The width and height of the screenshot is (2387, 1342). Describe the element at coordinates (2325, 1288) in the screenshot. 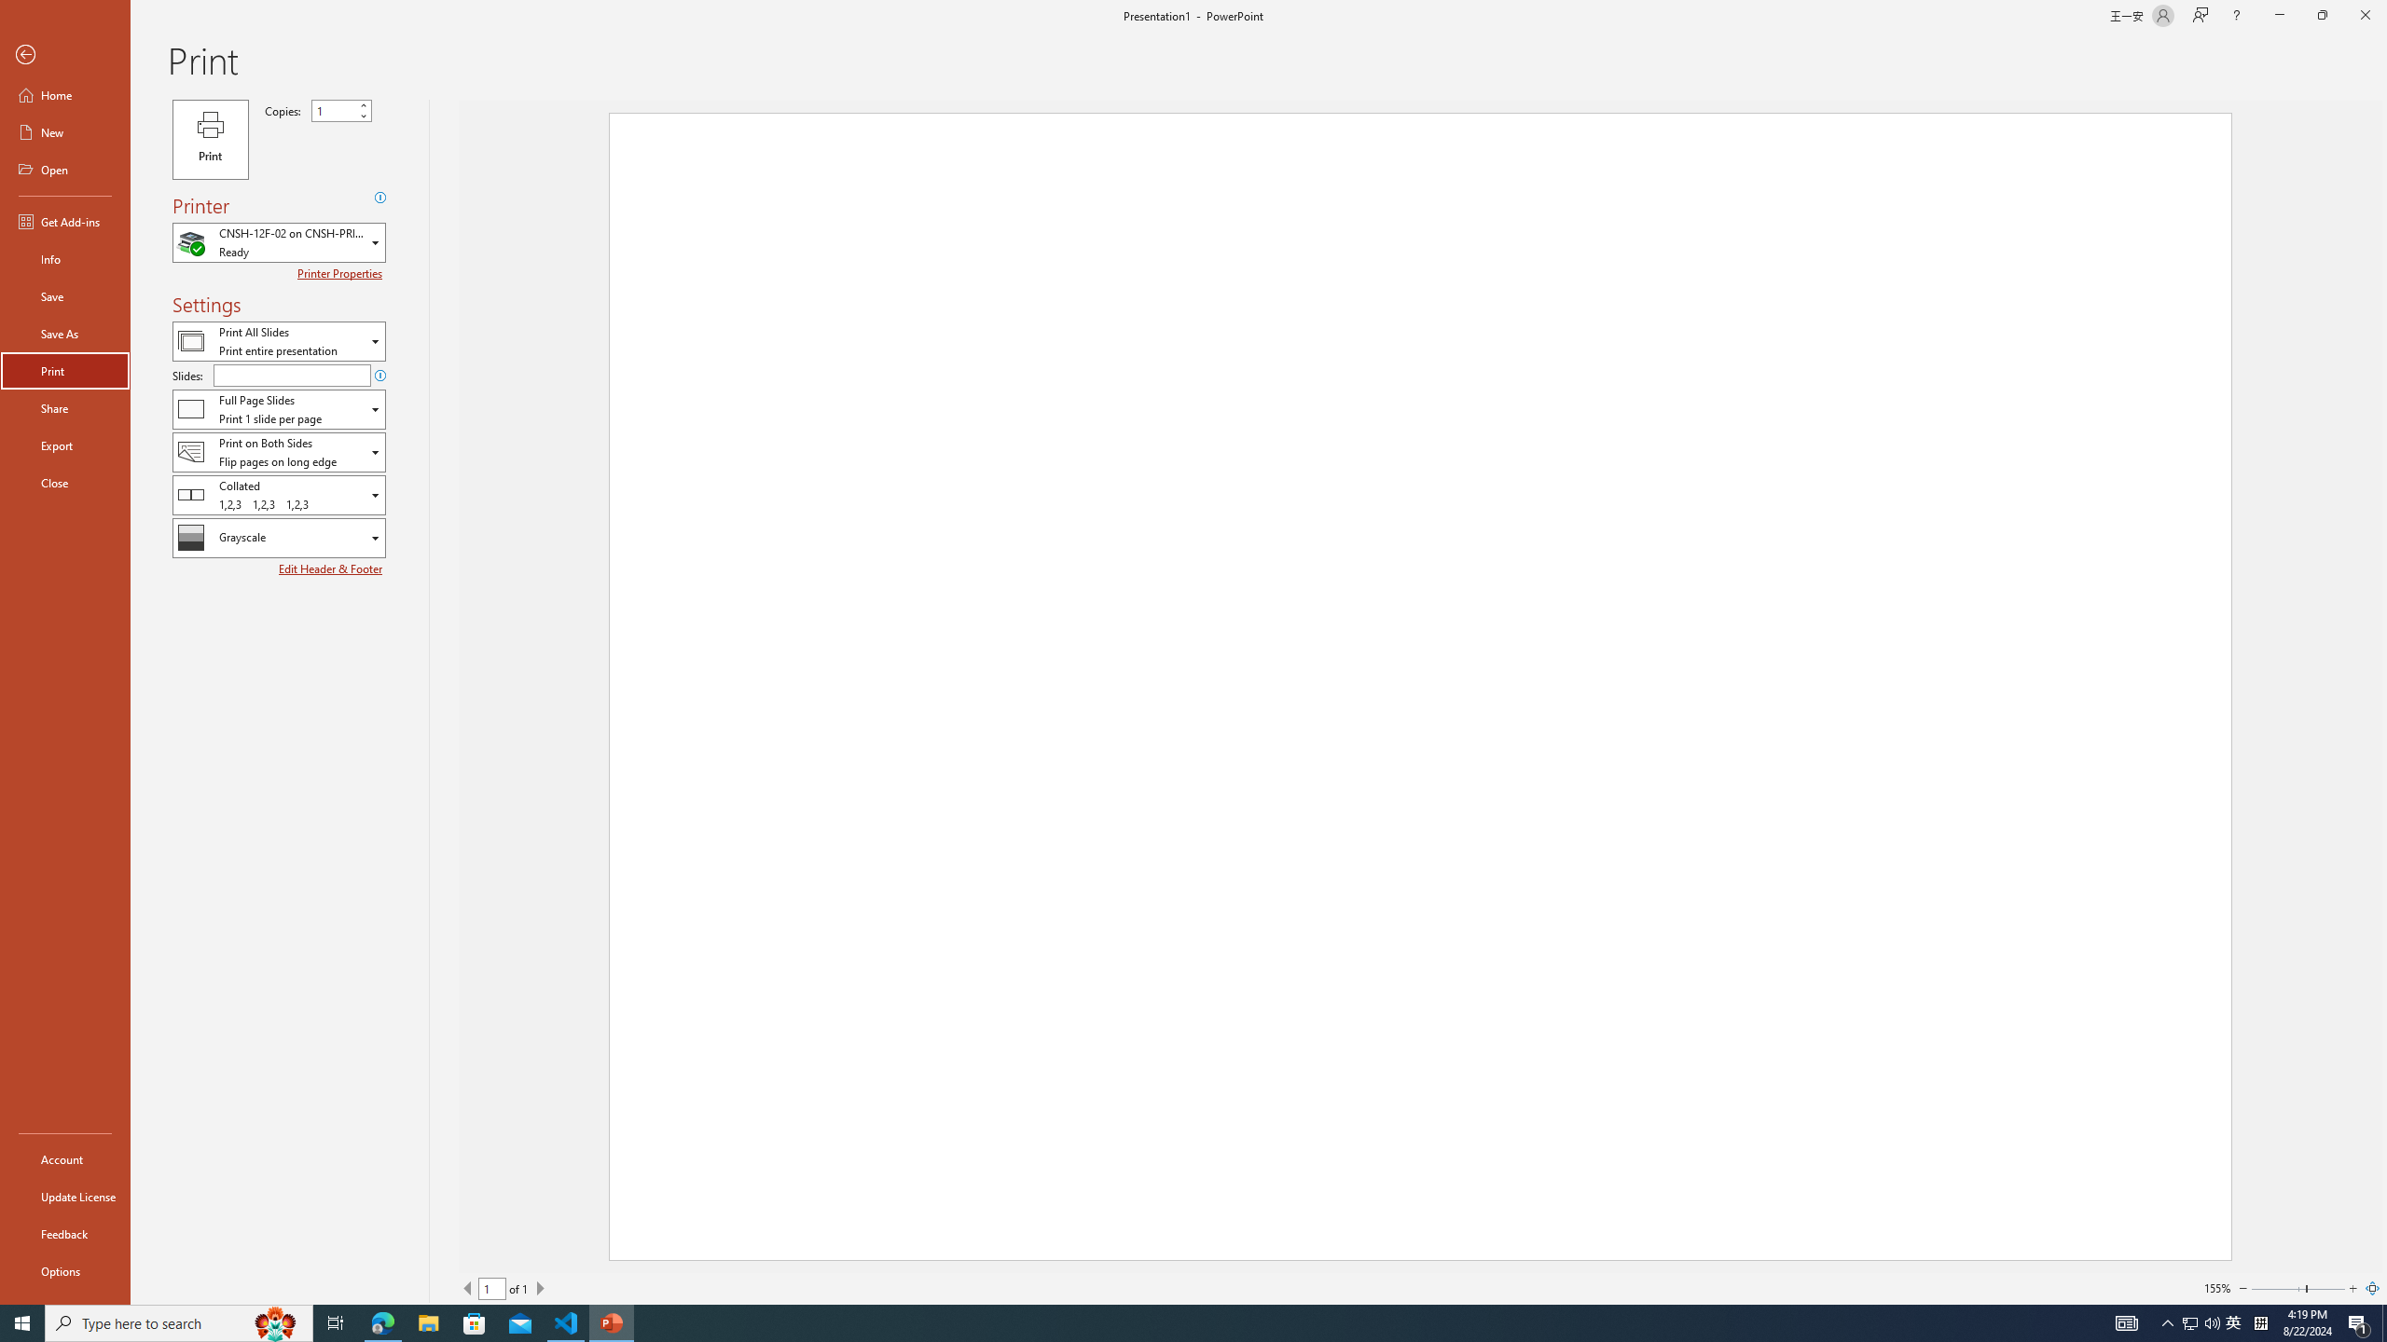

I see `Page right` at that location.